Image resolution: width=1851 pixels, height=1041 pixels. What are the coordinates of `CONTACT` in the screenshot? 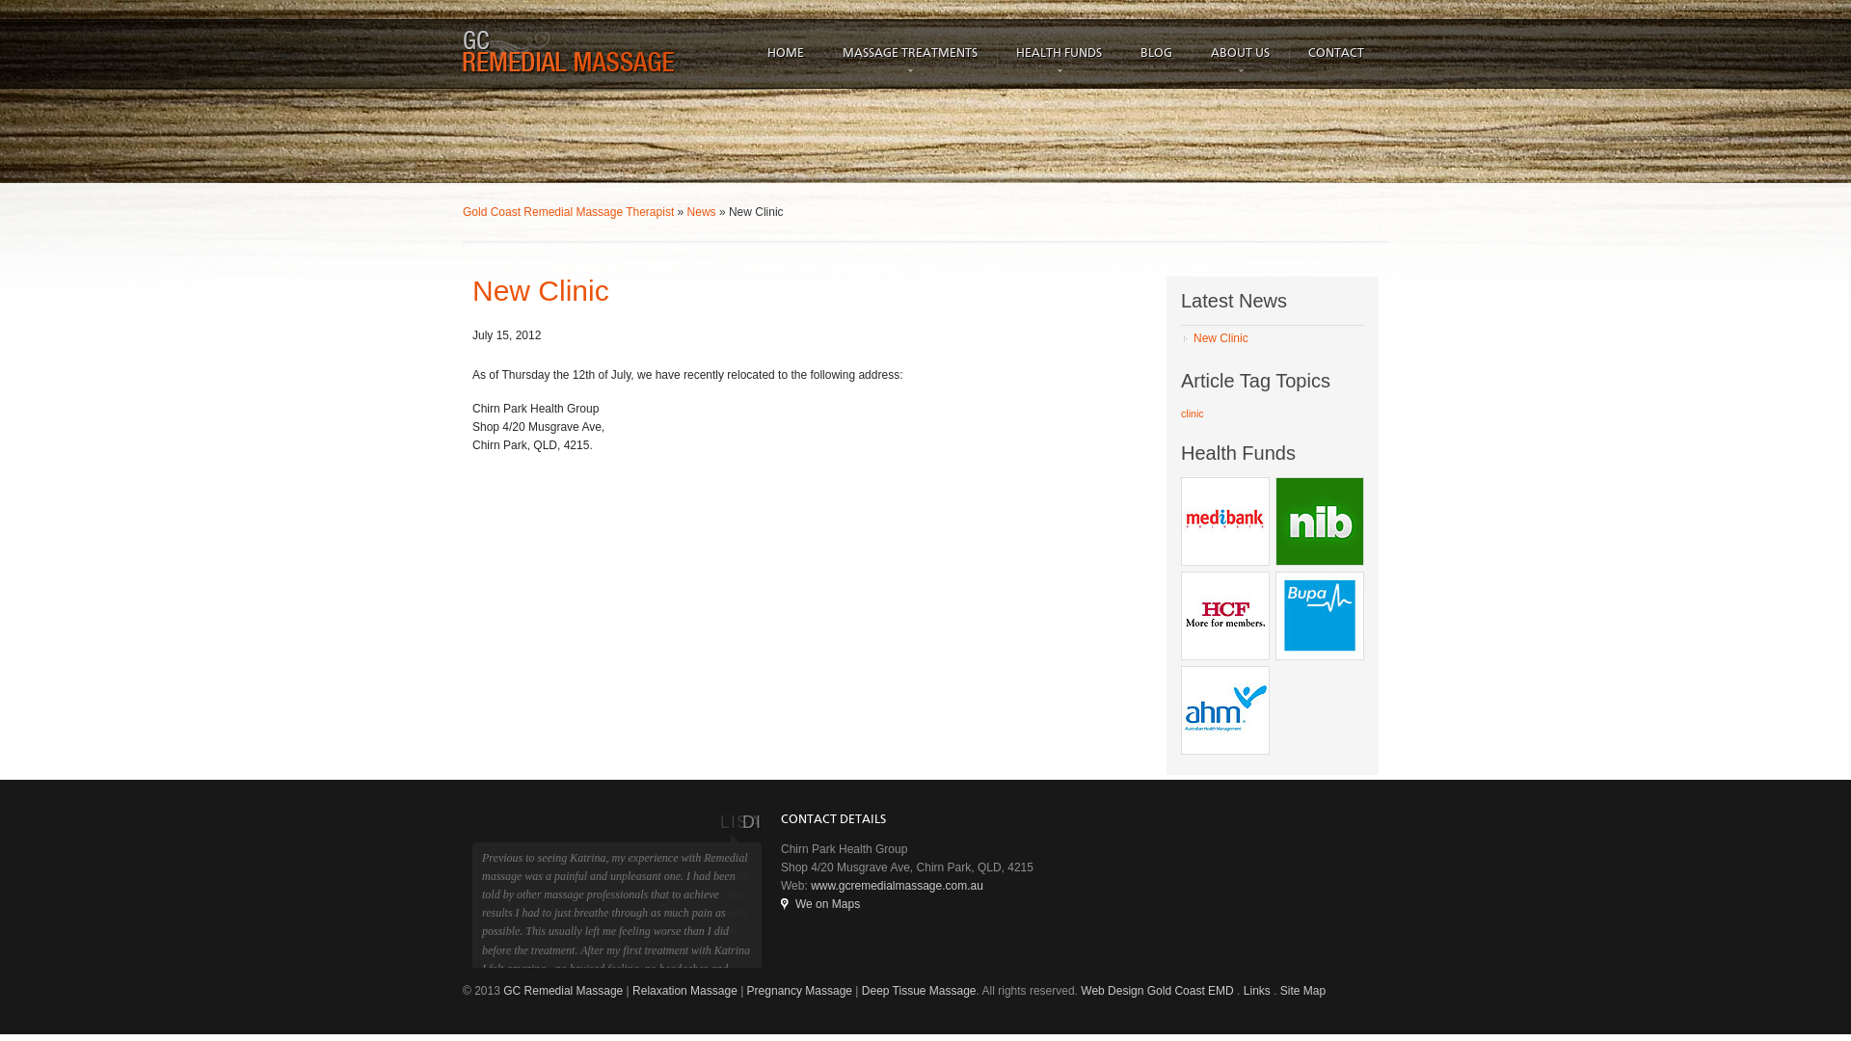 It's located at (1336, 54).